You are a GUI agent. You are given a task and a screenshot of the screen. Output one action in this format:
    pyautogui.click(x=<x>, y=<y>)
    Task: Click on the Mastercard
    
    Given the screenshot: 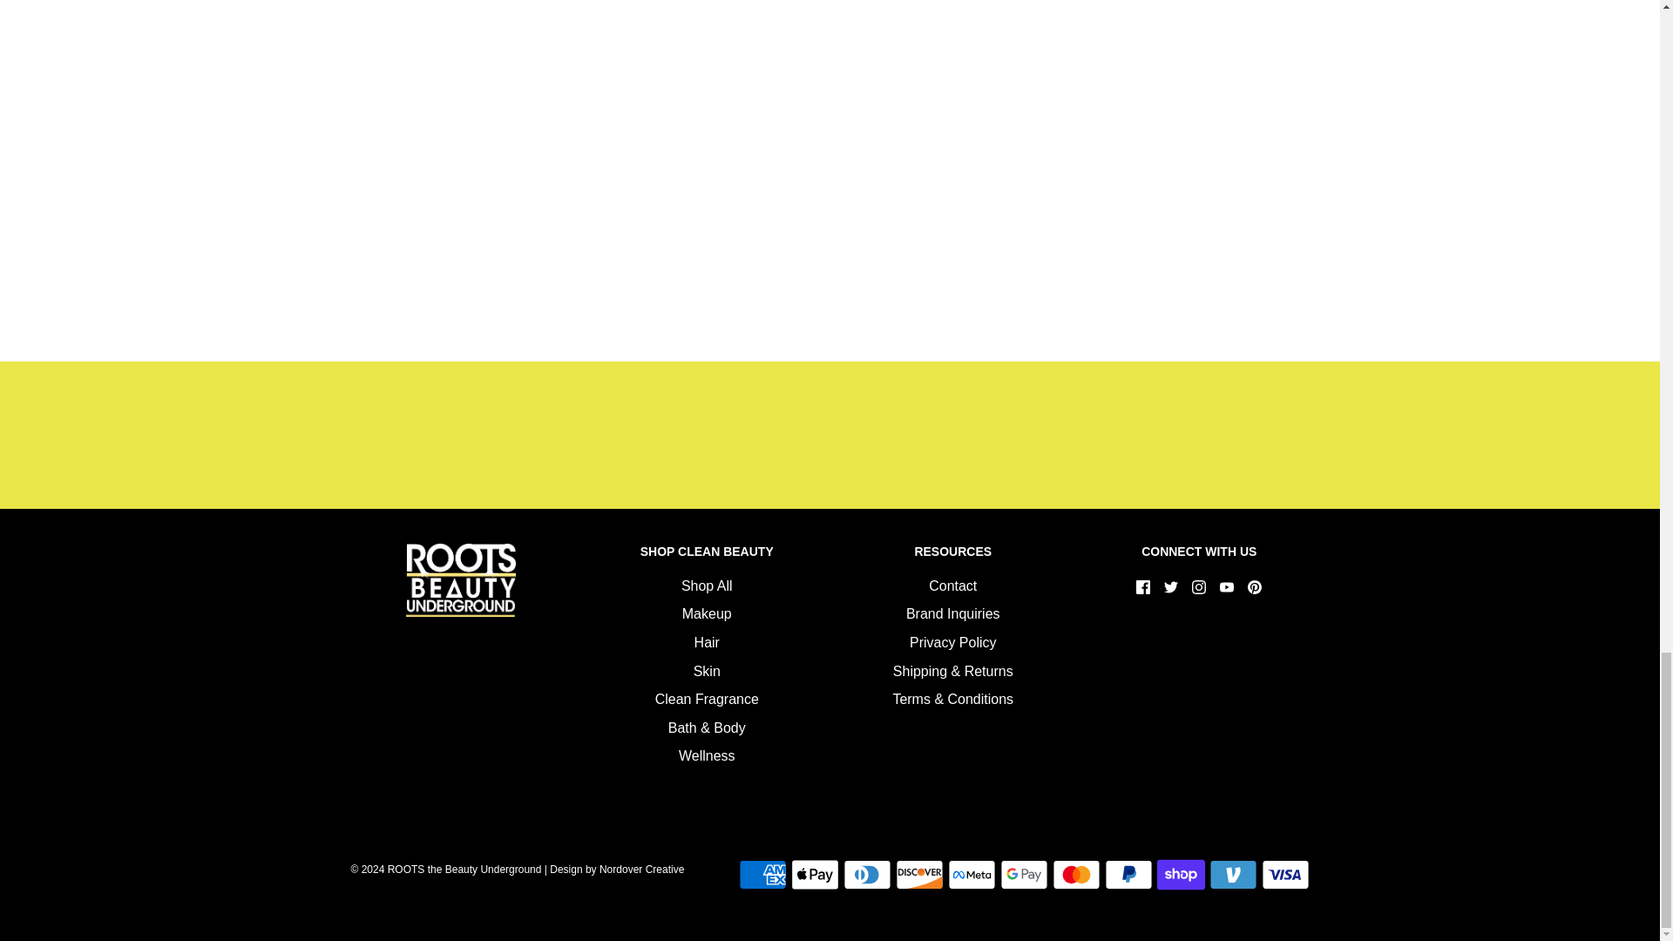 What is the action you would take?
    pyautogui.click(x=1076, y=874)
    